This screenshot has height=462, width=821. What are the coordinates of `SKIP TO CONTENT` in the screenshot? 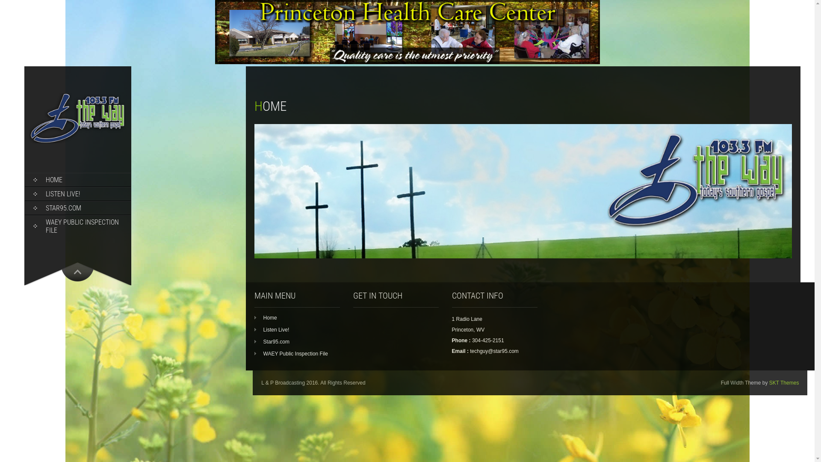 It's located at (50, 177).